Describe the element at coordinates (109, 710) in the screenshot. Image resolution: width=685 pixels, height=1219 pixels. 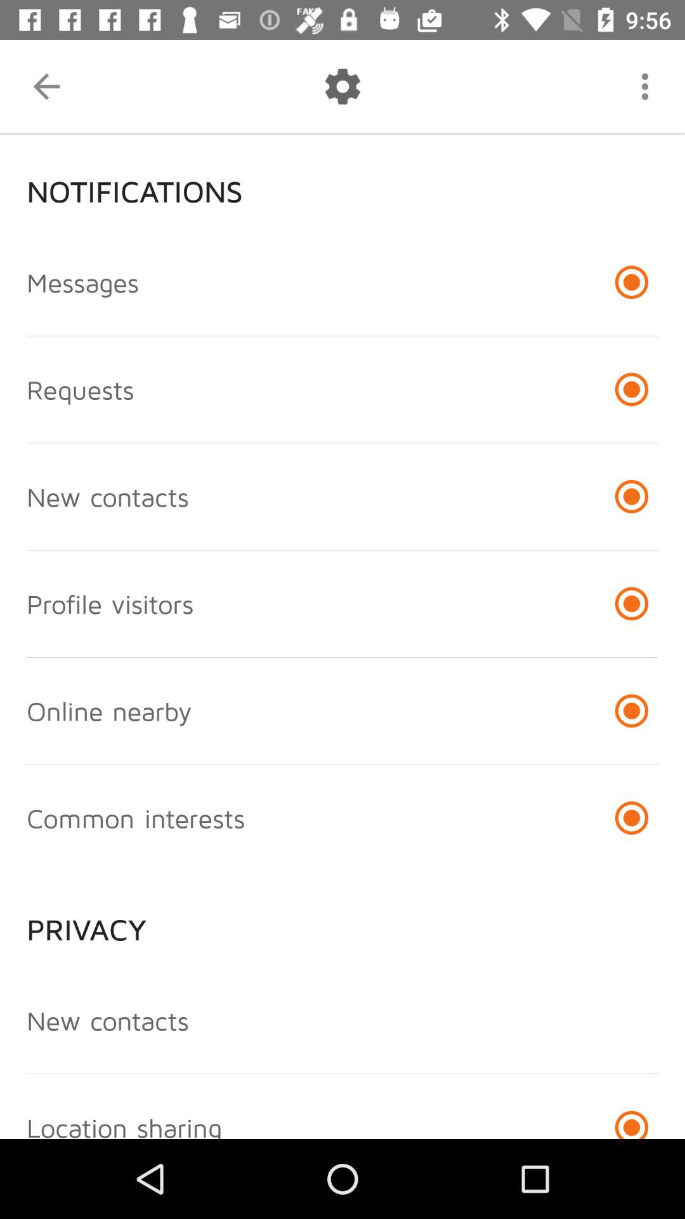
I see `flip to the online nearby icon` at that location.